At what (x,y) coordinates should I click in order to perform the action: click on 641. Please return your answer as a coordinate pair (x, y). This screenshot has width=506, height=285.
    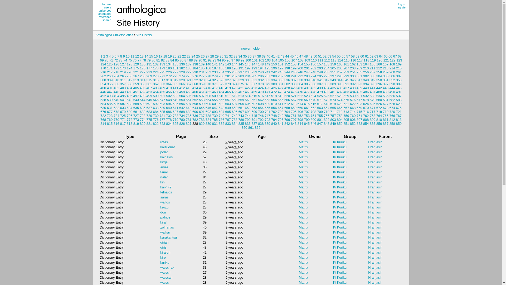
    Looking at the image, I should click on (176, 108).